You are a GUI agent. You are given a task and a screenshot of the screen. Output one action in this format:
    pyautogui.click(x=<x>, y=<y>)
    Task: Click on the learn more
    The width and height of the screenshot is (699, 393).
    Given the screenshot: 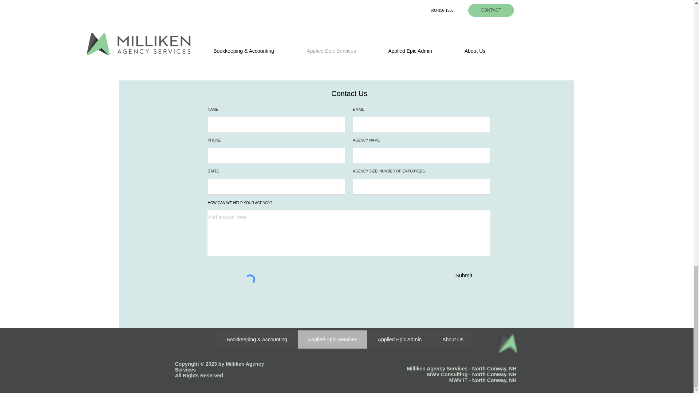 What is the action you would take?
    pyautogui.click(x=465, y=34)
    